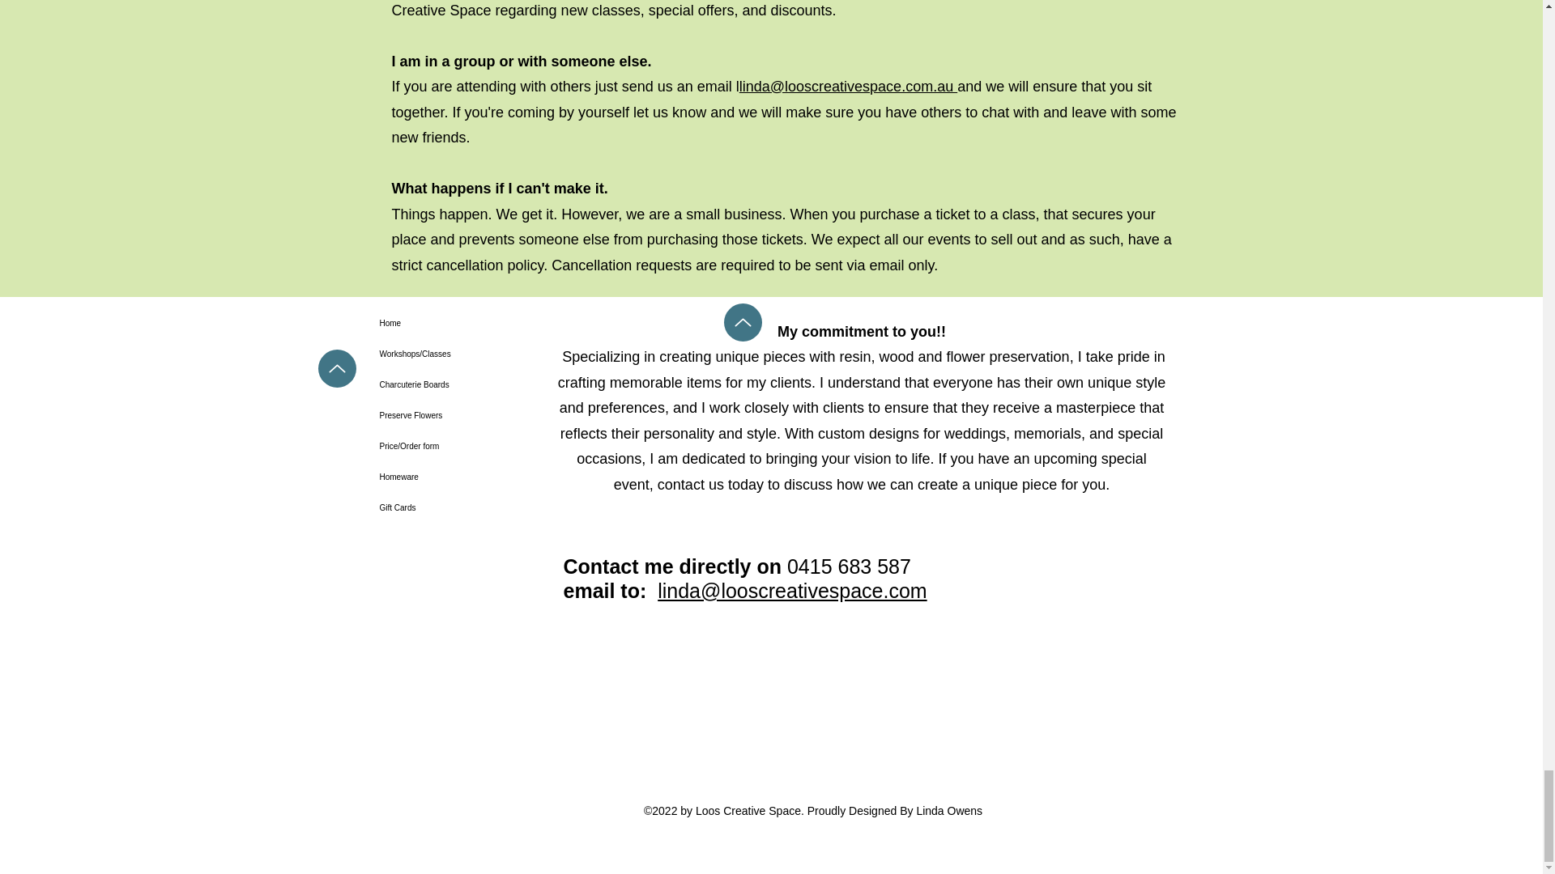  What do you see at coordinates (438, 384) in the screenshot?
I see `Charcuterie Boards` at bounding box center [438, 384].